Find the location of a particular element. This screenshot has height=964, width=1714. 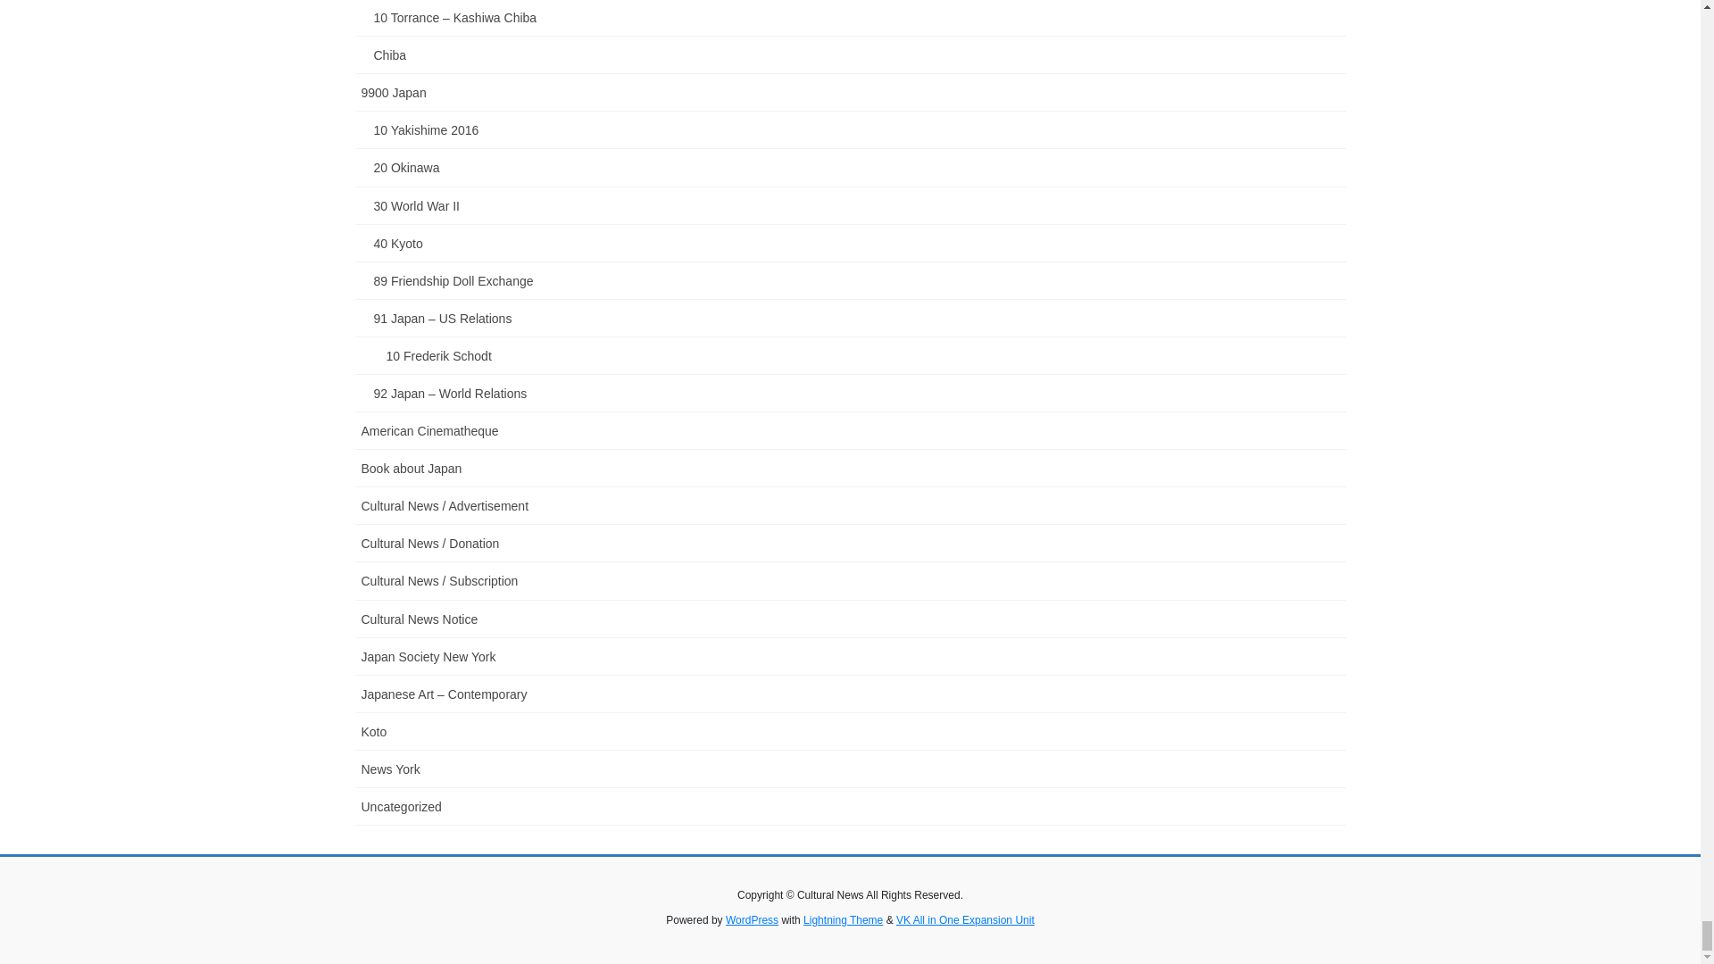

Free WordPress Theme Lightning is located at coordinates (843, 919).